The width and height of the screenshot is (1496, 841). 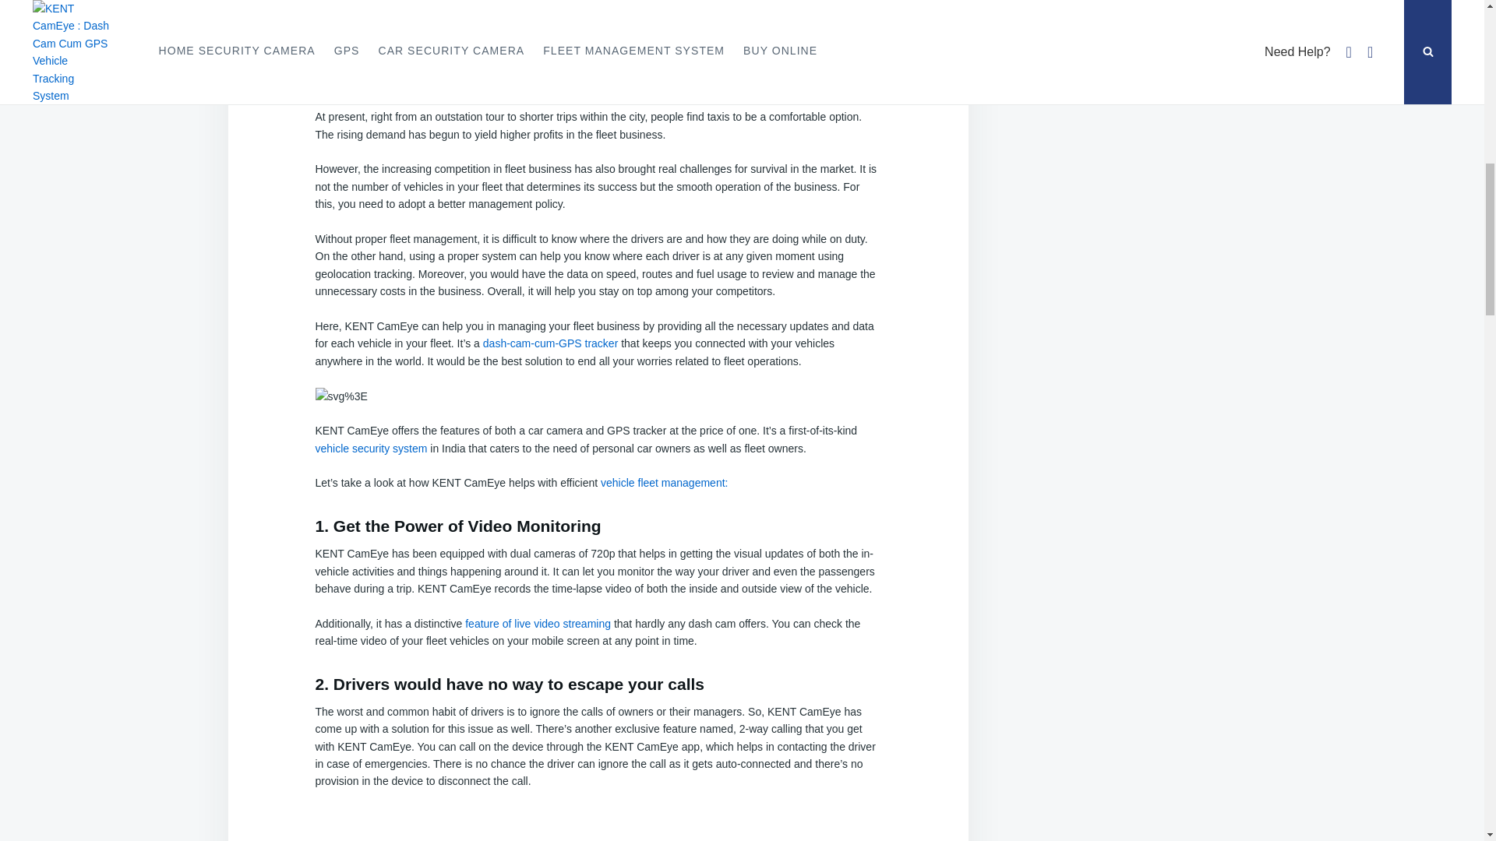 I want to click on dash-cam-cum-GPS tracker, so click(x=550, y=343).